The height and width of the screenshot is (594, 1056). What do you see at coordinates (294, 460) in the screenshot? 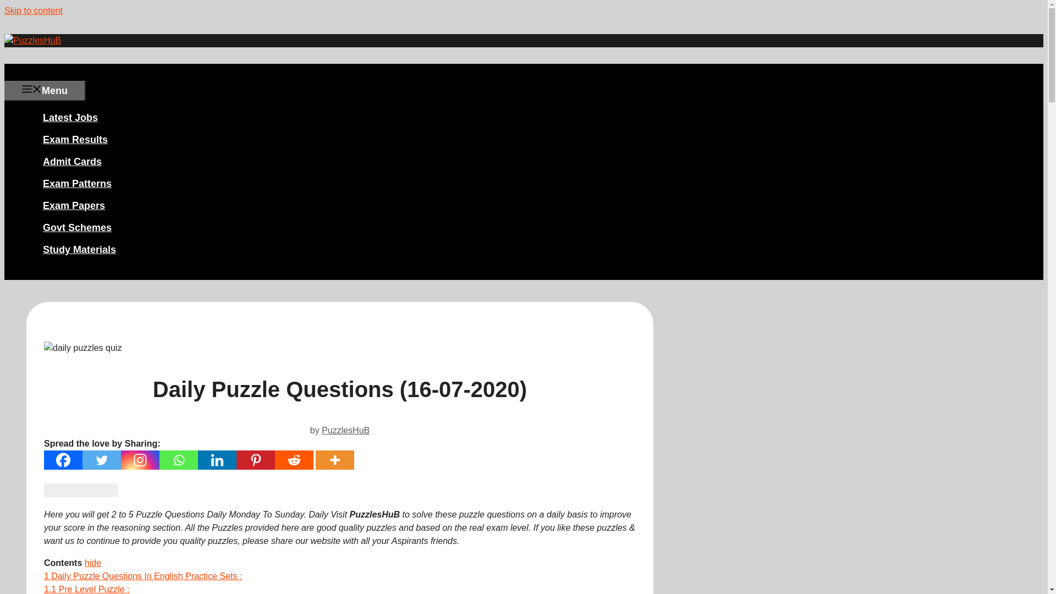
I see `Reddit` at bounding box center [294, 460].